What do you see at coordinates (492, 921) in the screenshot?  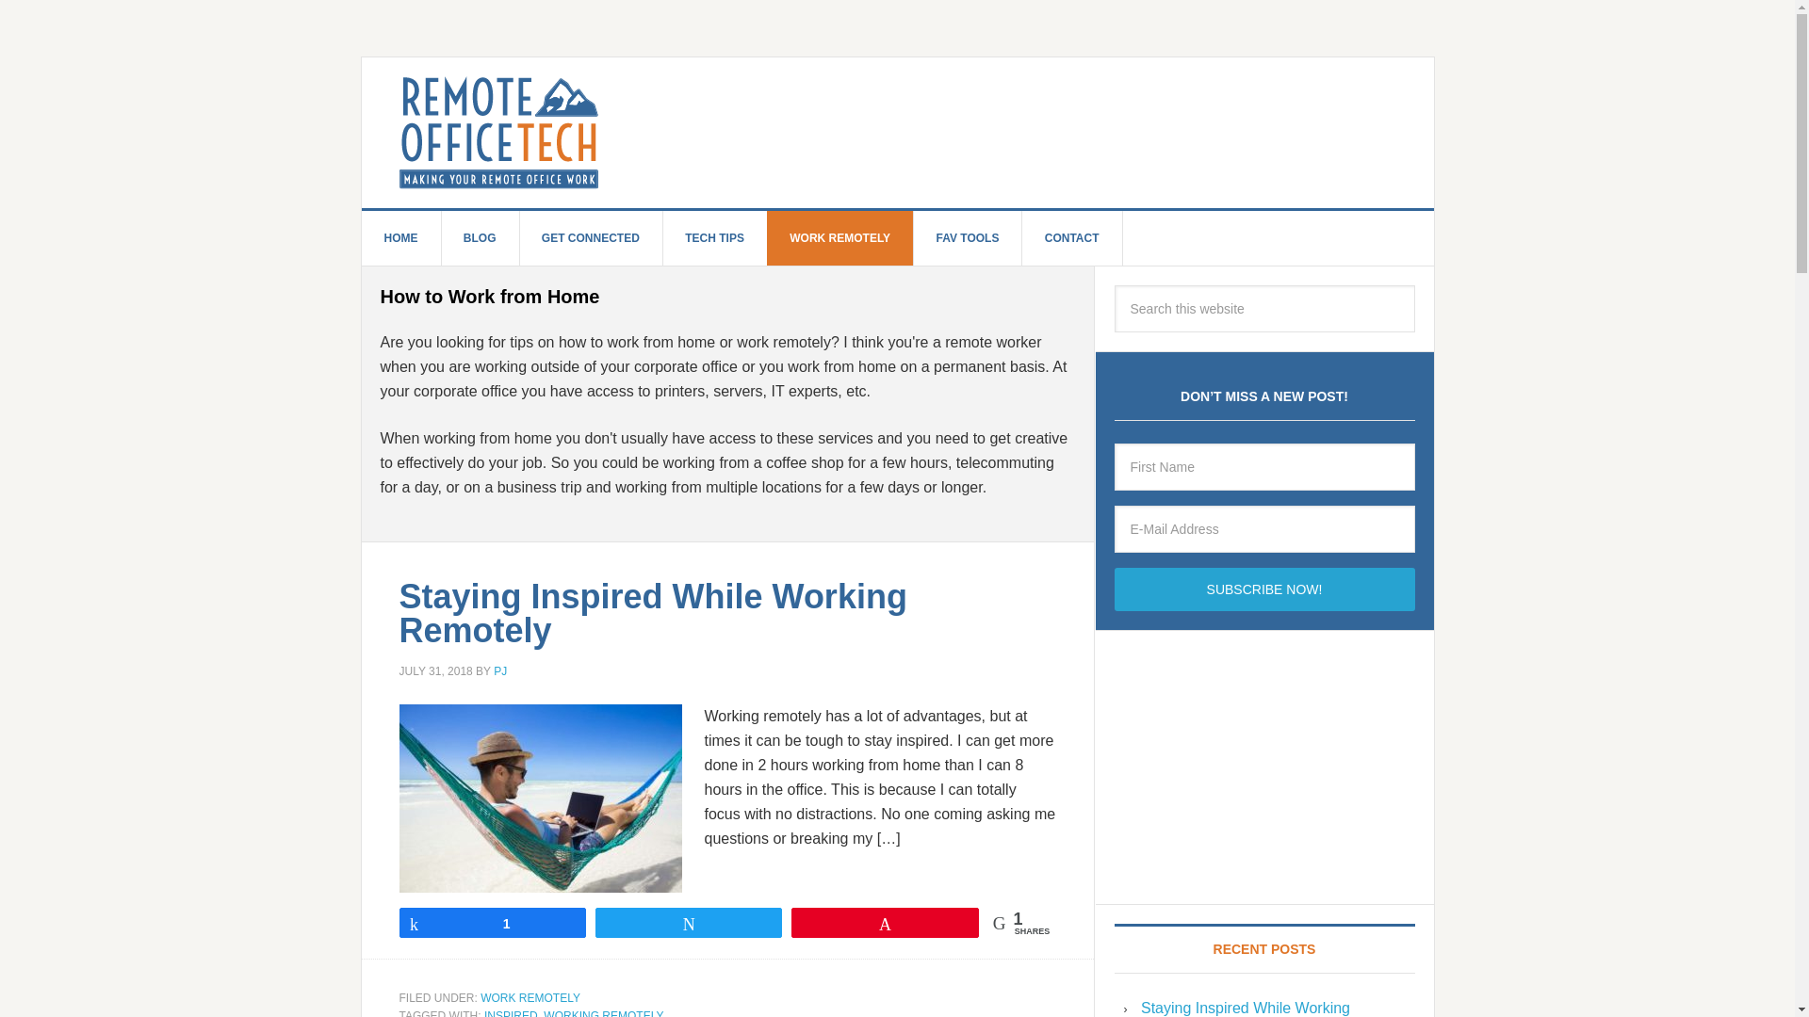 I see `1` at bounding box center [492, 921].